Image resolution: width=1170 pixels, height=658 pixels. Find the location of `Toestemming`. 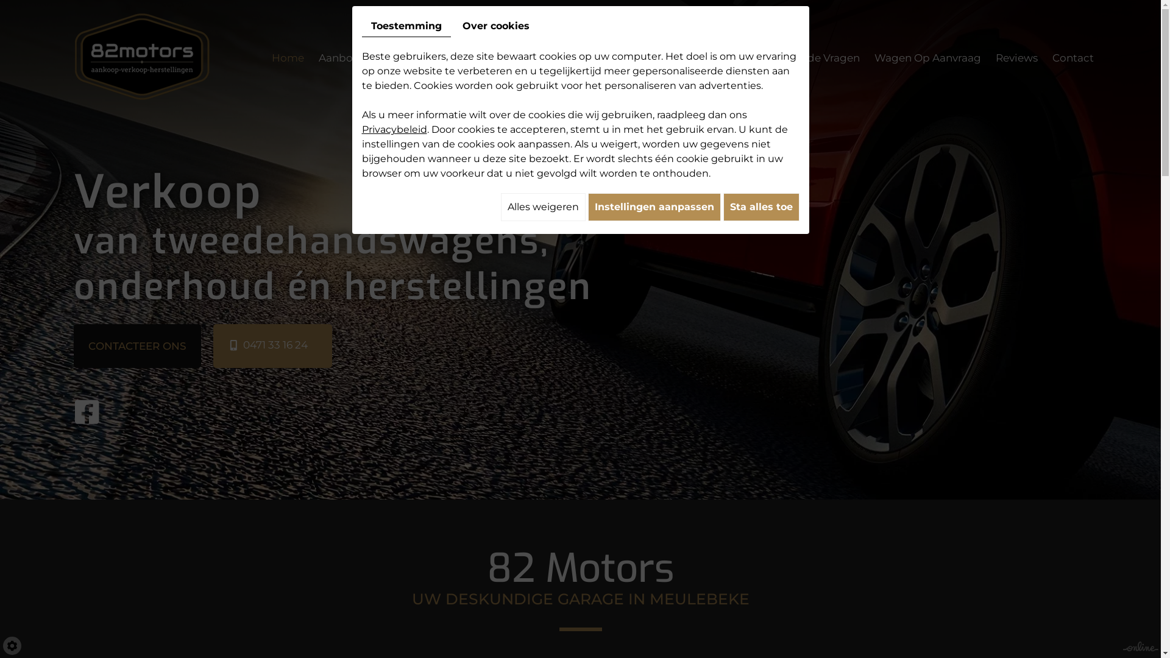

Toestemming is located at coordinates (406, 27).